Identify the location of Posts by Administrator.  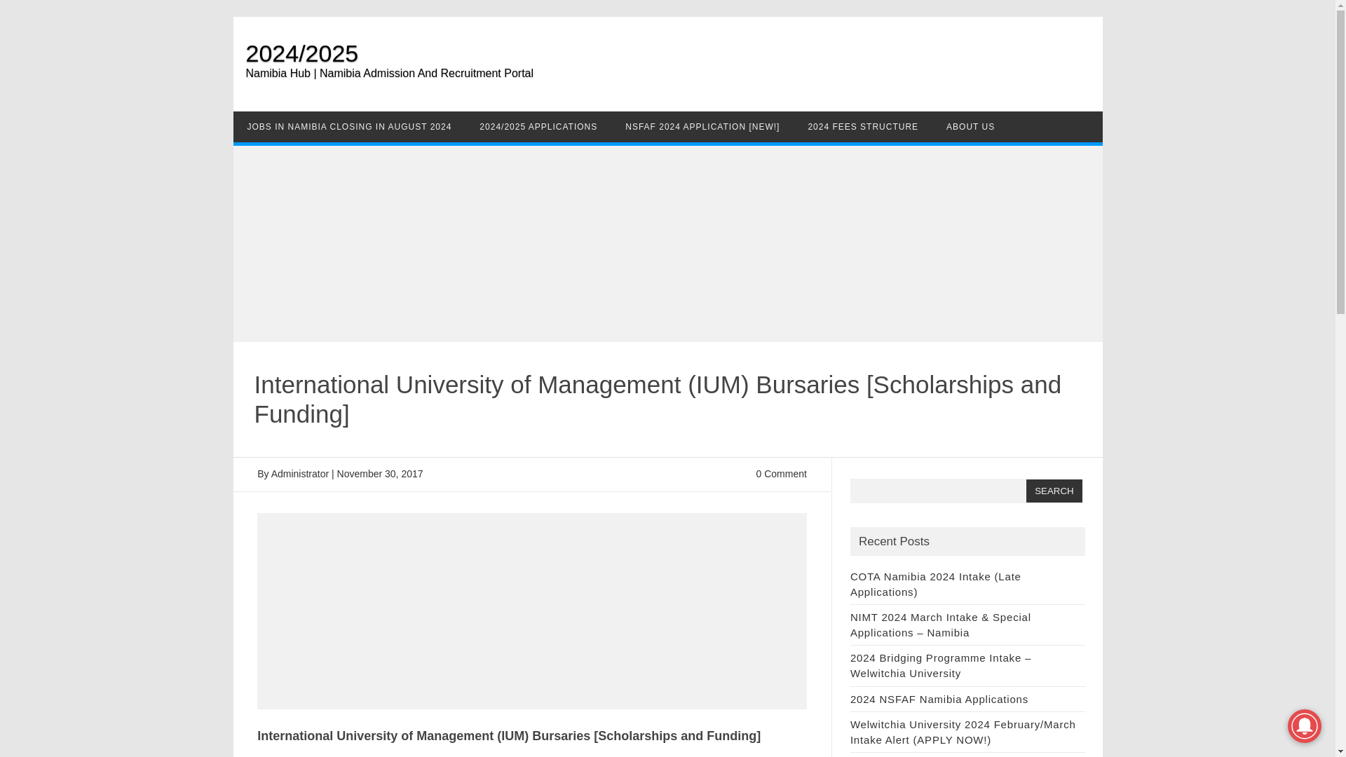
(300, 474).